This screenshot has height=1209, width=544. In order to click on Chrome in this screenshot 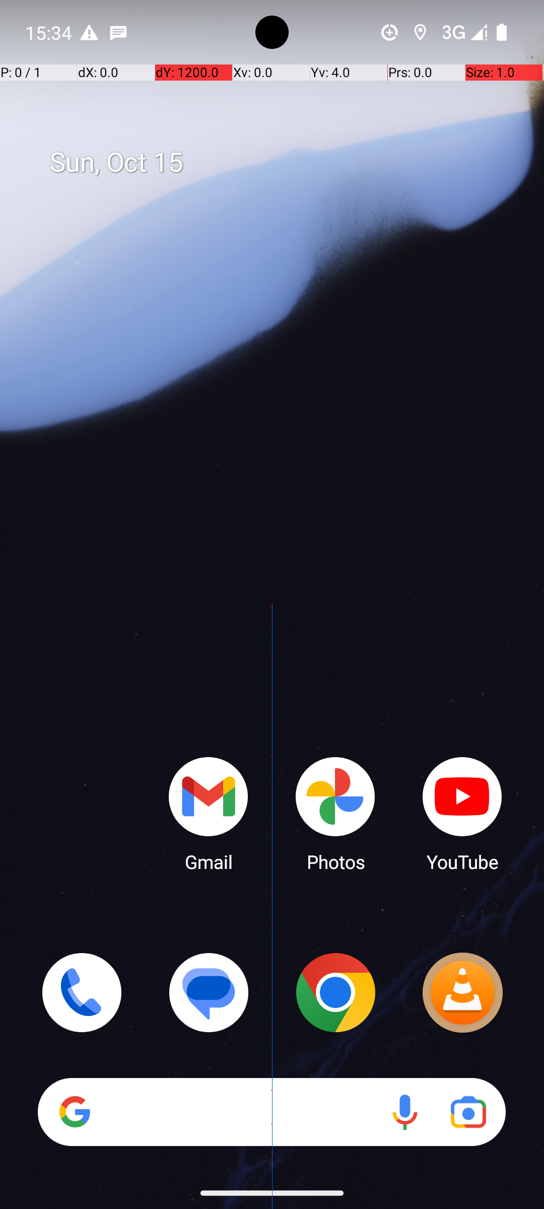, I will do `click(335, 992)`.